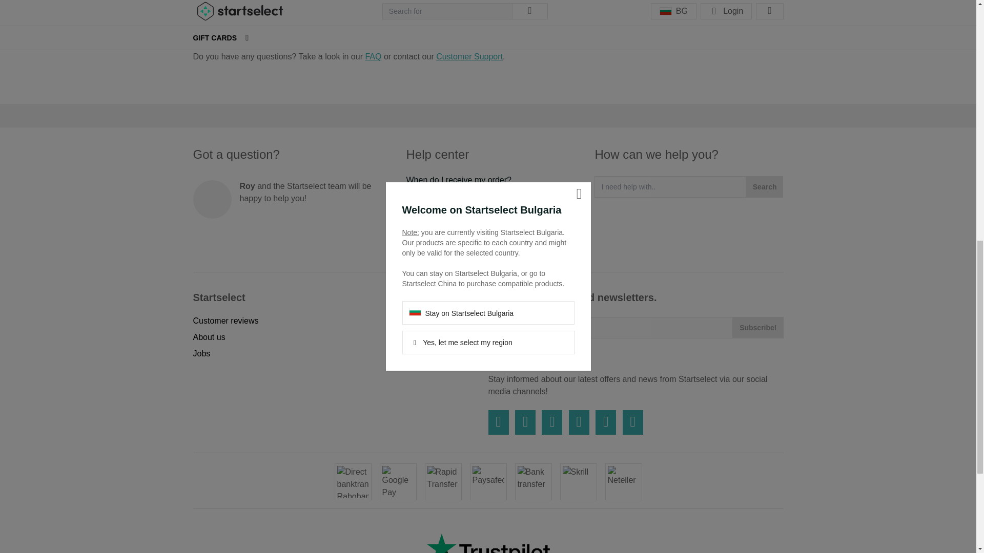 This screenshot has height=553, width=984. I want to click on FAQ, so click(373, 56).